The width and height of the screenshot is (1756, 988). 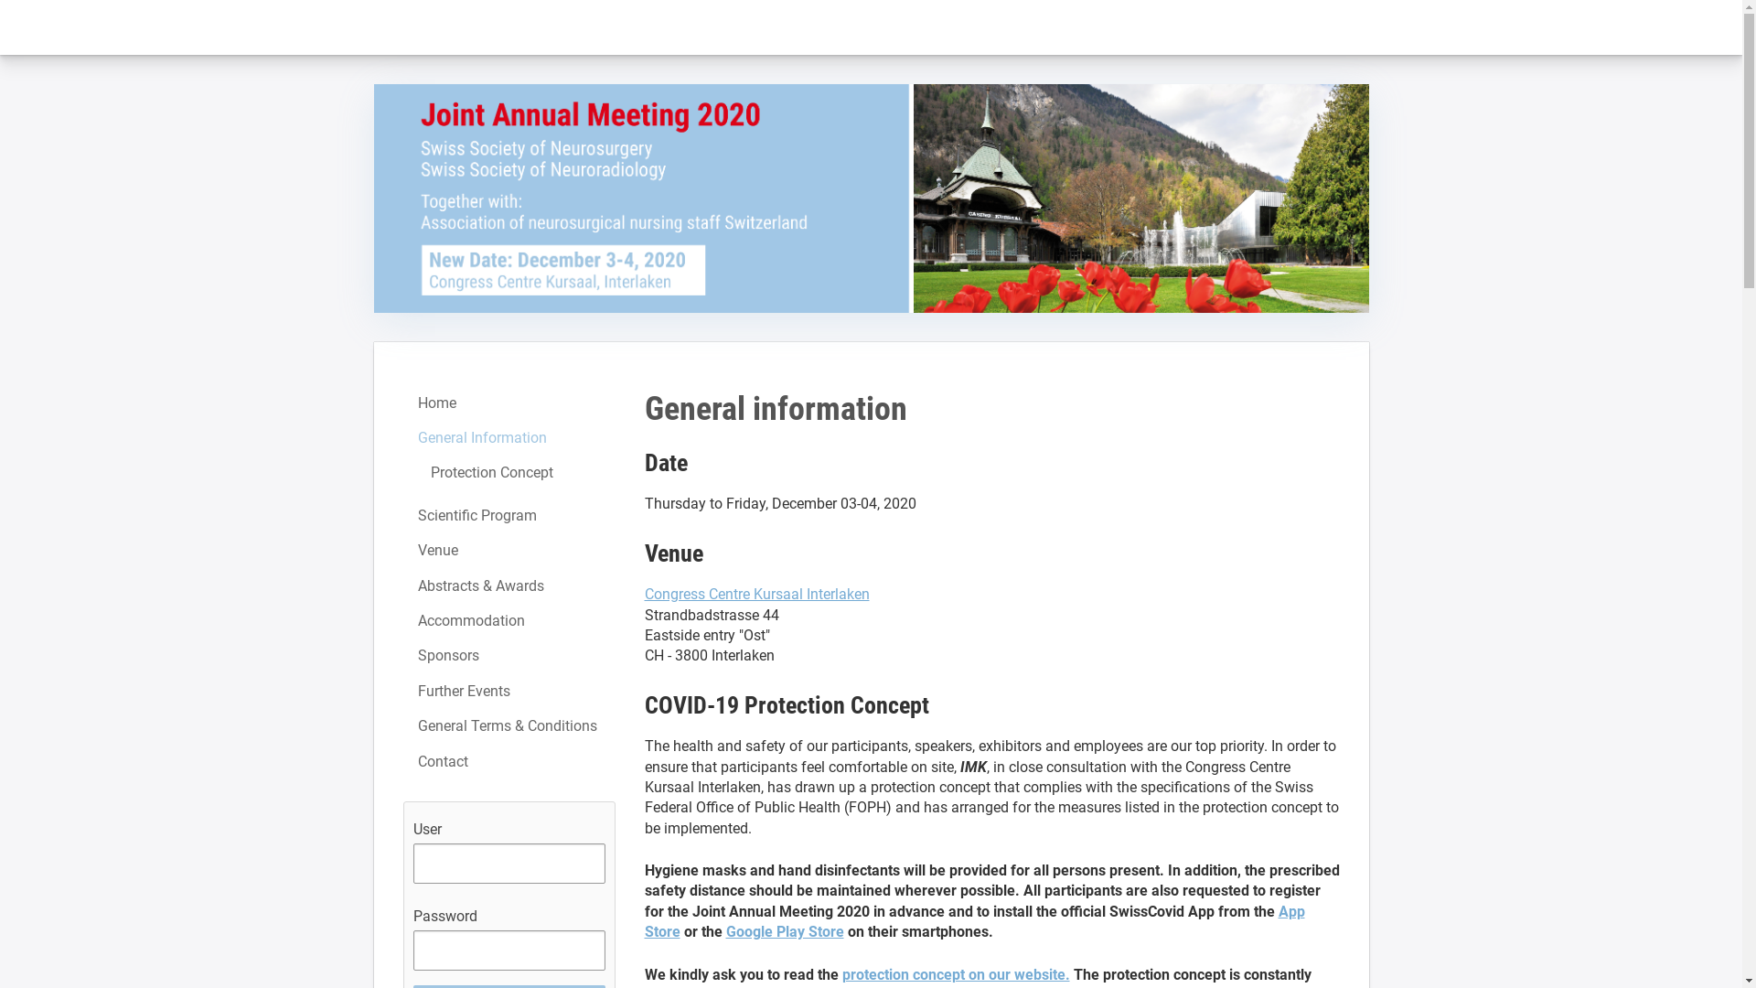 What do you see at coordinates (509, 403) in the screenshot?
I see `Home` at bounding box center [509, 403].